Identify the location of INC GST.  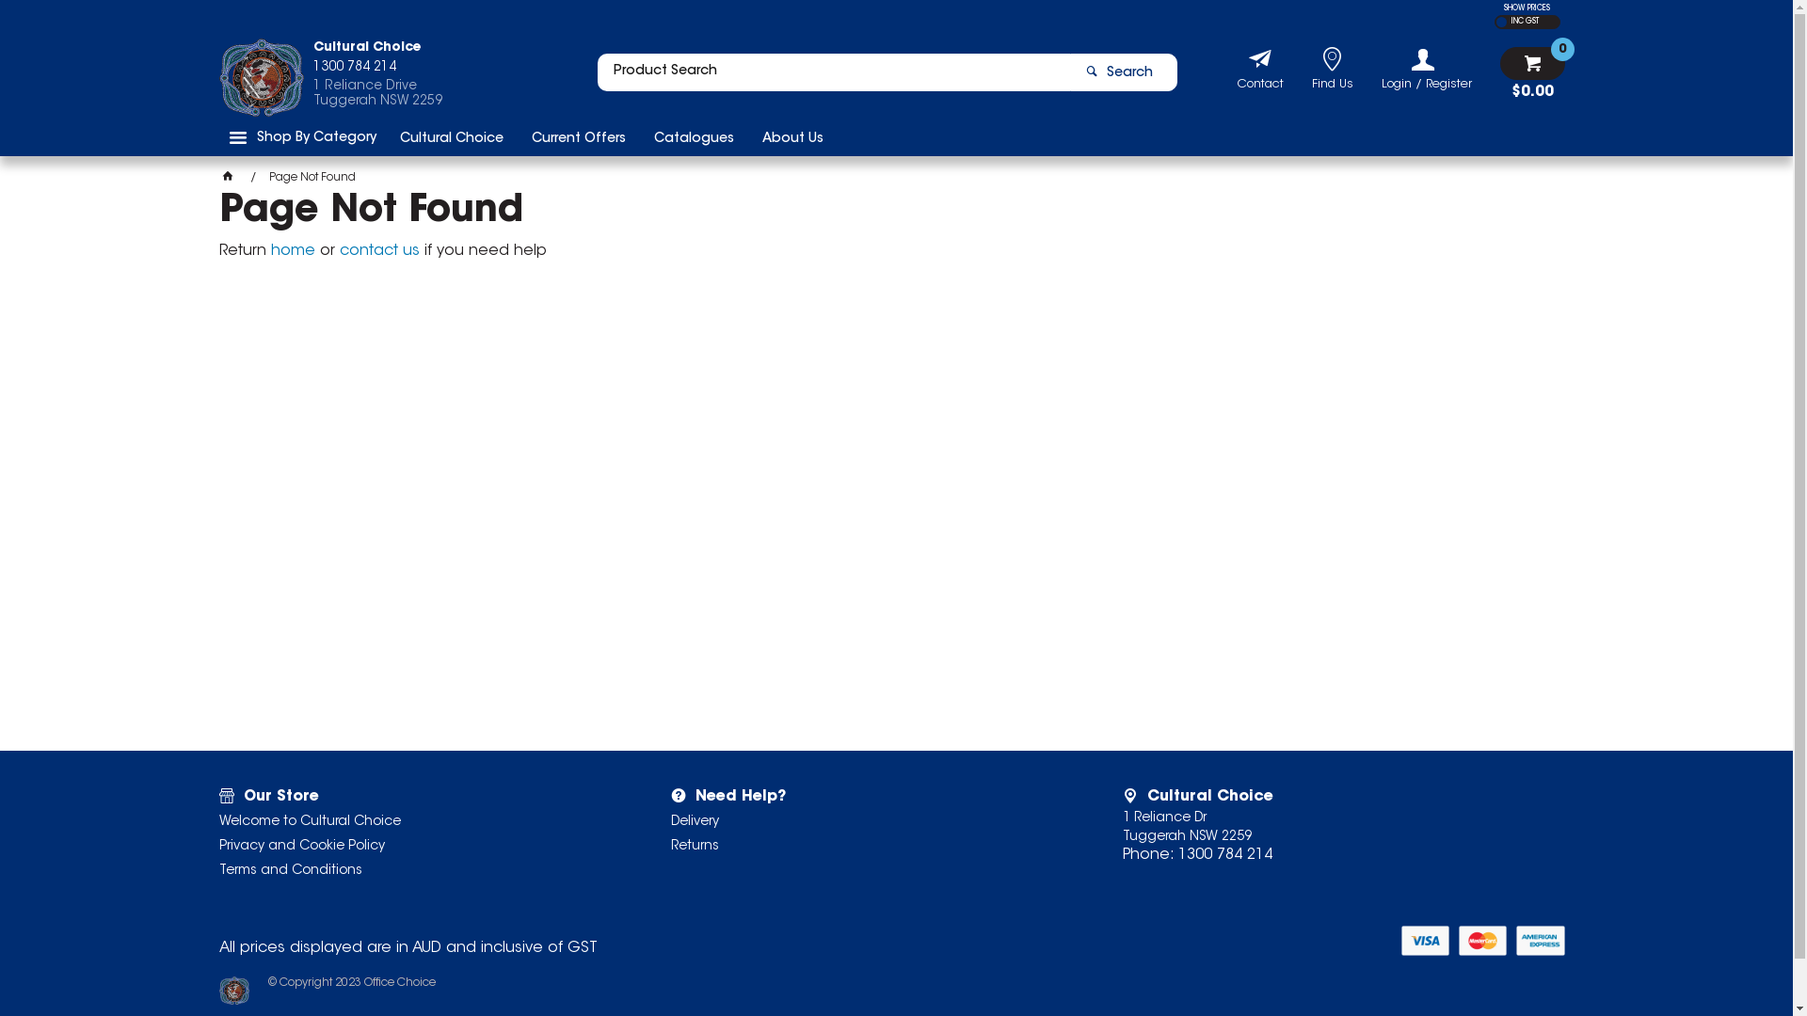
(1523, 23).